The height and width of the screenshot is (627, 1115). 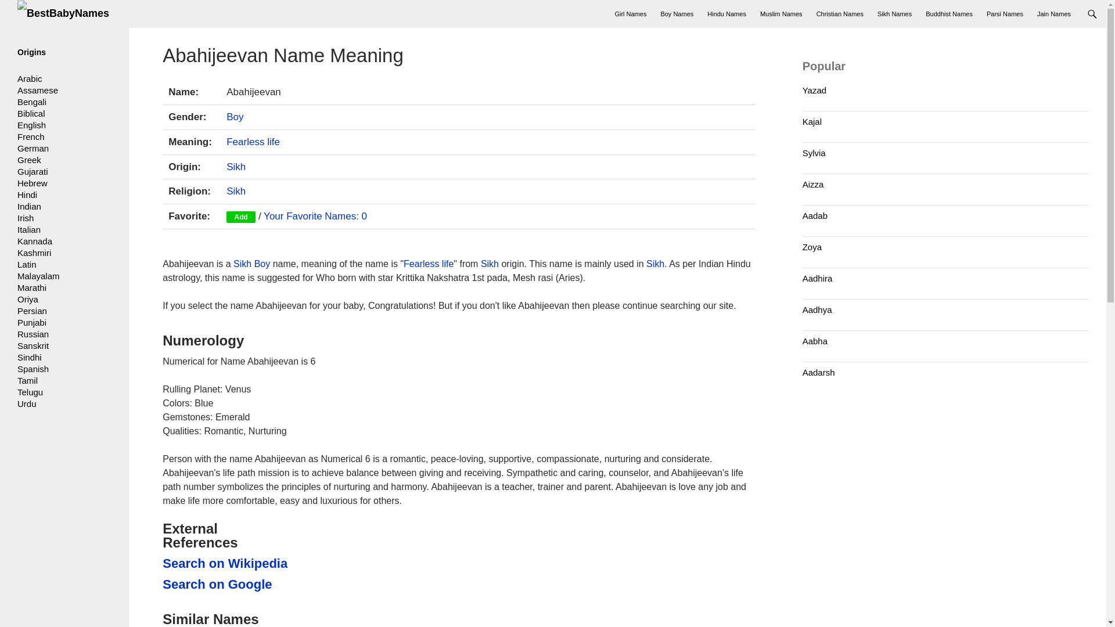 I want to click on Jain Names, so click(x=1054, y=14).